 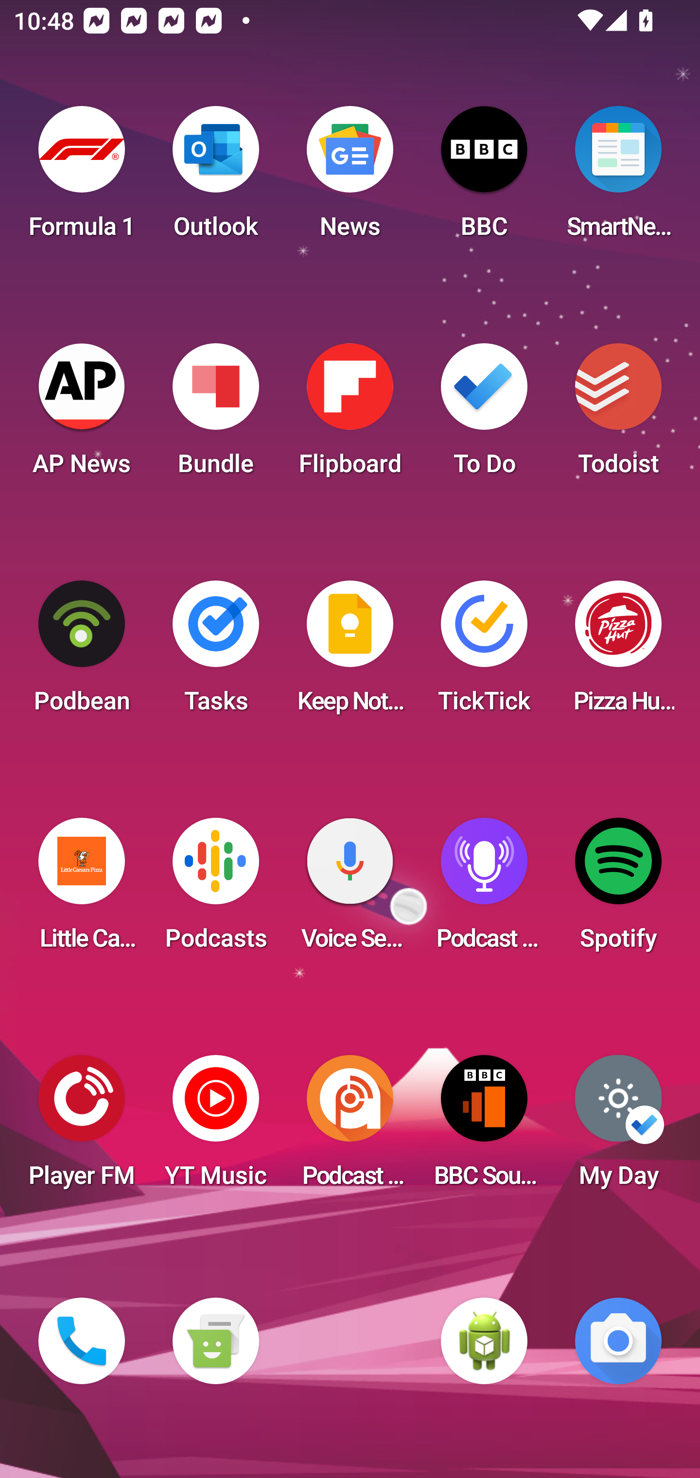 What do you see at coordinates (350, 652) in the screenshot?
I see `Keep Notes` at bounding box center [350, 652].